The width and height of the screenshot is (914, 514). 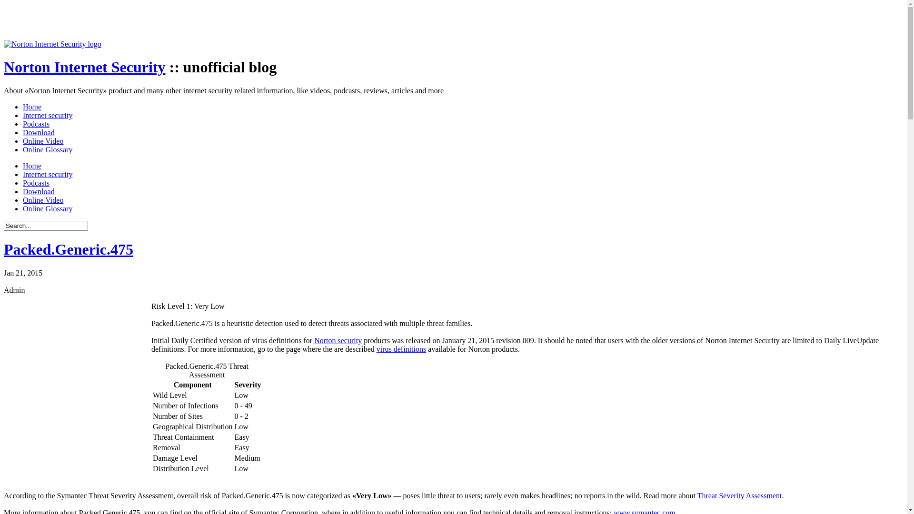 What do you see at coordinates (32, 166) in the screenshot?
I see `Home` at bounding box center [32, 166].